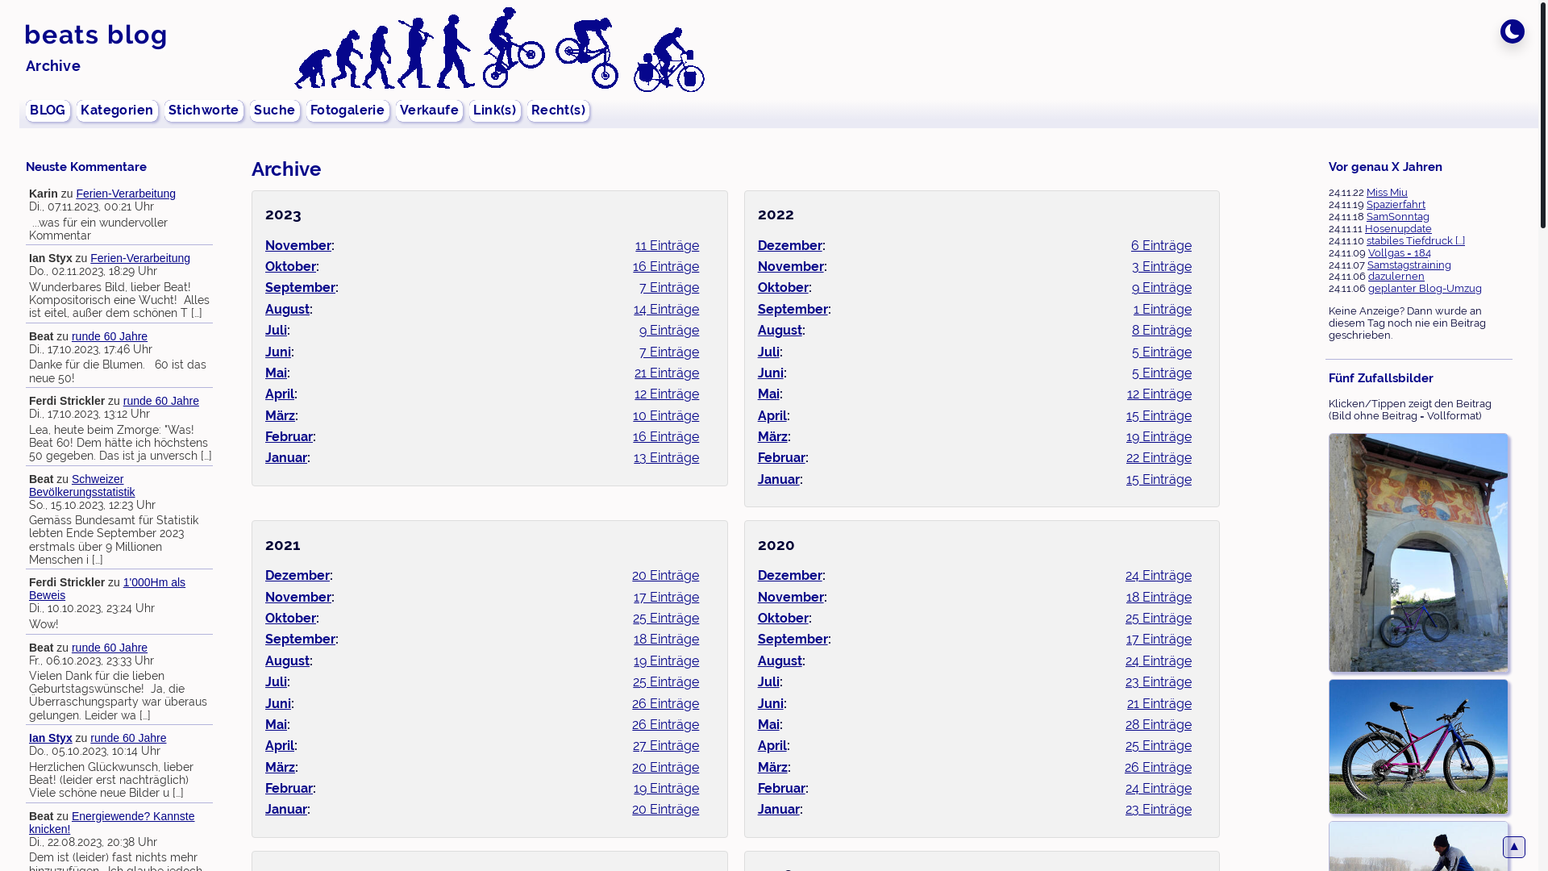  I want to click on Februar, so click(289, 437).